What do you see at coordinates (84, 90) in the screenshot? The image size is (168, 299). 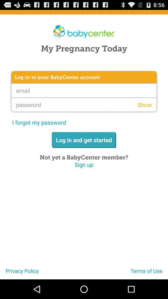 I see `email writer` at bounding box center [84, 90].